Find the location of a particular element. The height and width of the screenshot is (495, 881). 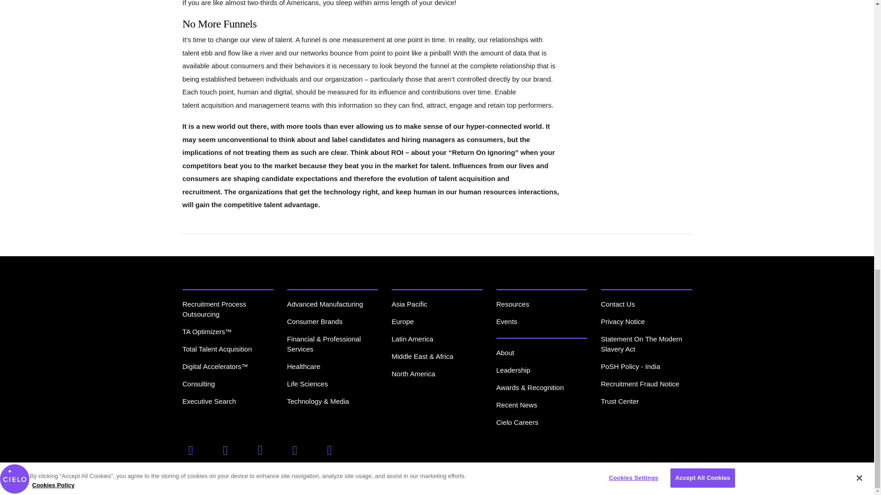

Asia Pacific is located at coordinates (409, 303).